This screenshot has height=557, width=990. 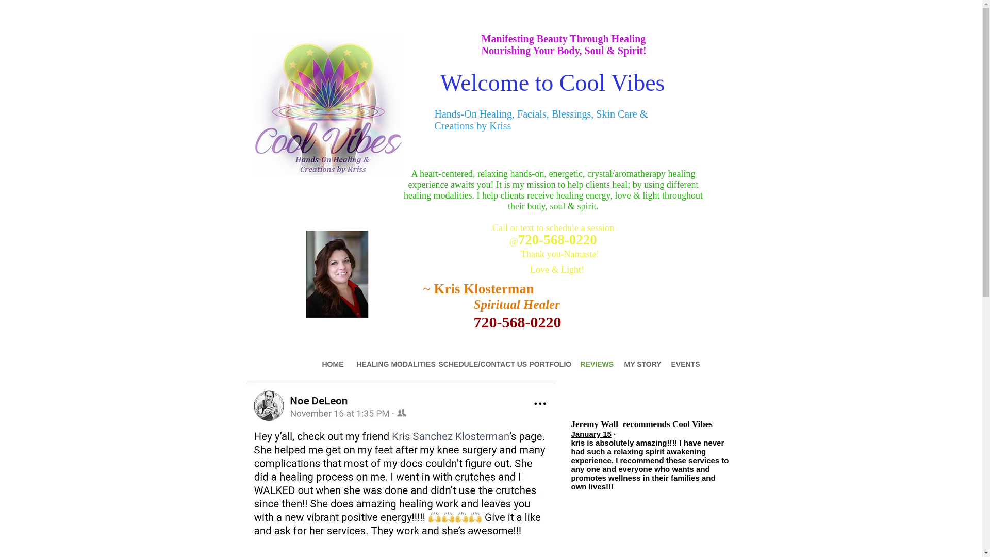 What do you see at coordinates (692, 424) in the screenshot?
I see `Cool Vibes` at bounding box center [692, 424].